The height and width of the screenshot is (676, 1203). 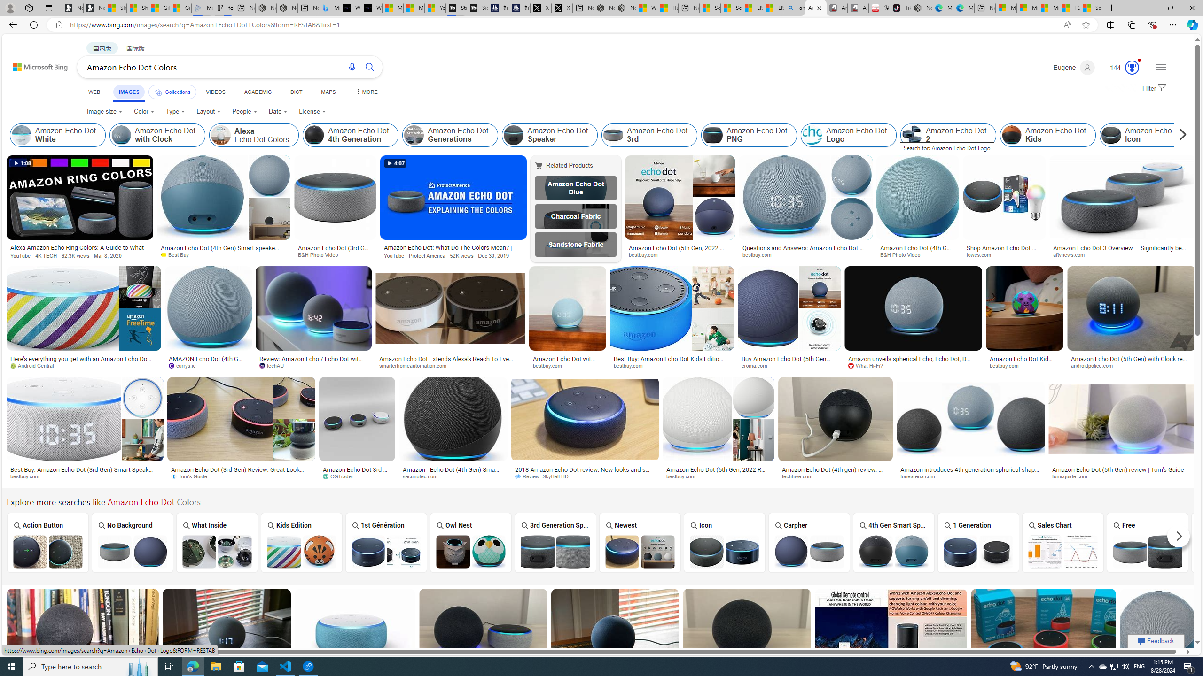 What do you see at coordinates (913, 135) in the screenshot?
I see `Amazon Echo Dot 2` at bounding box center [913, 135].